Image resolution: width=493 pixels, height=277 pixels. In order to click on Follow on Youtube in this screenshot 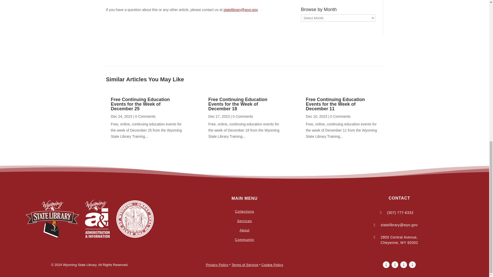, I will do `click(404, 265)`.